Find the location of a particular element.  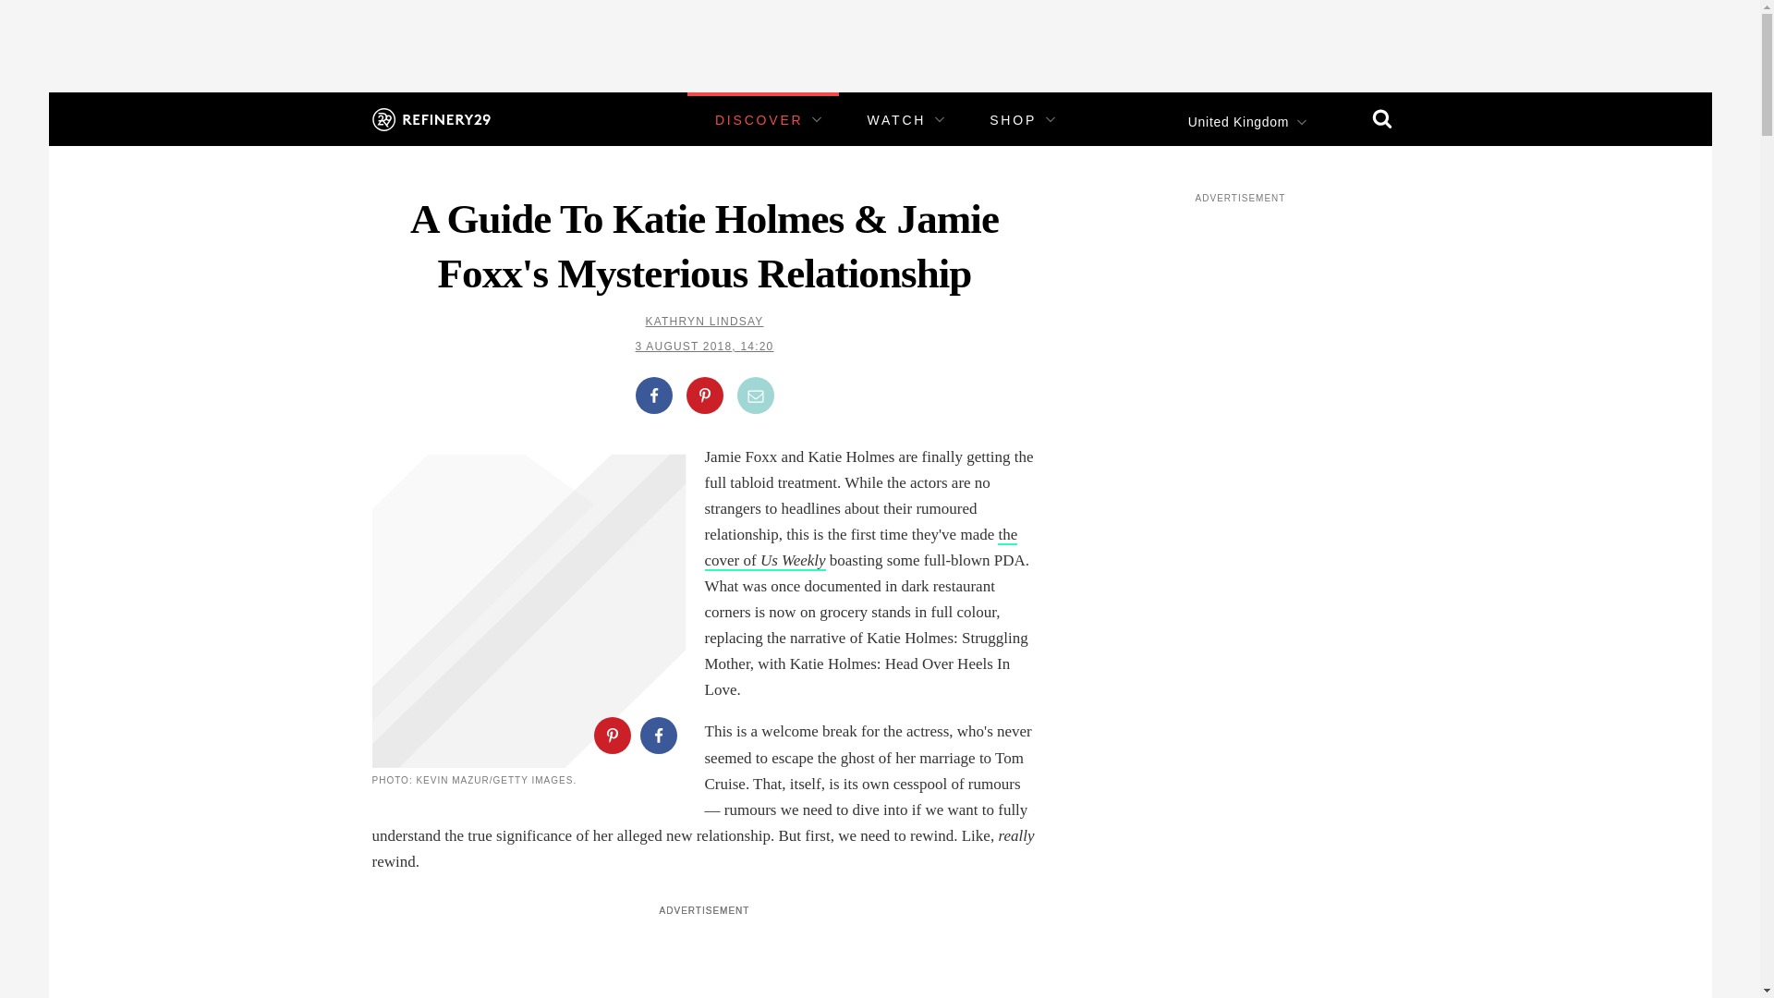

Share on Pinterest is located at coordinates (703, 396).